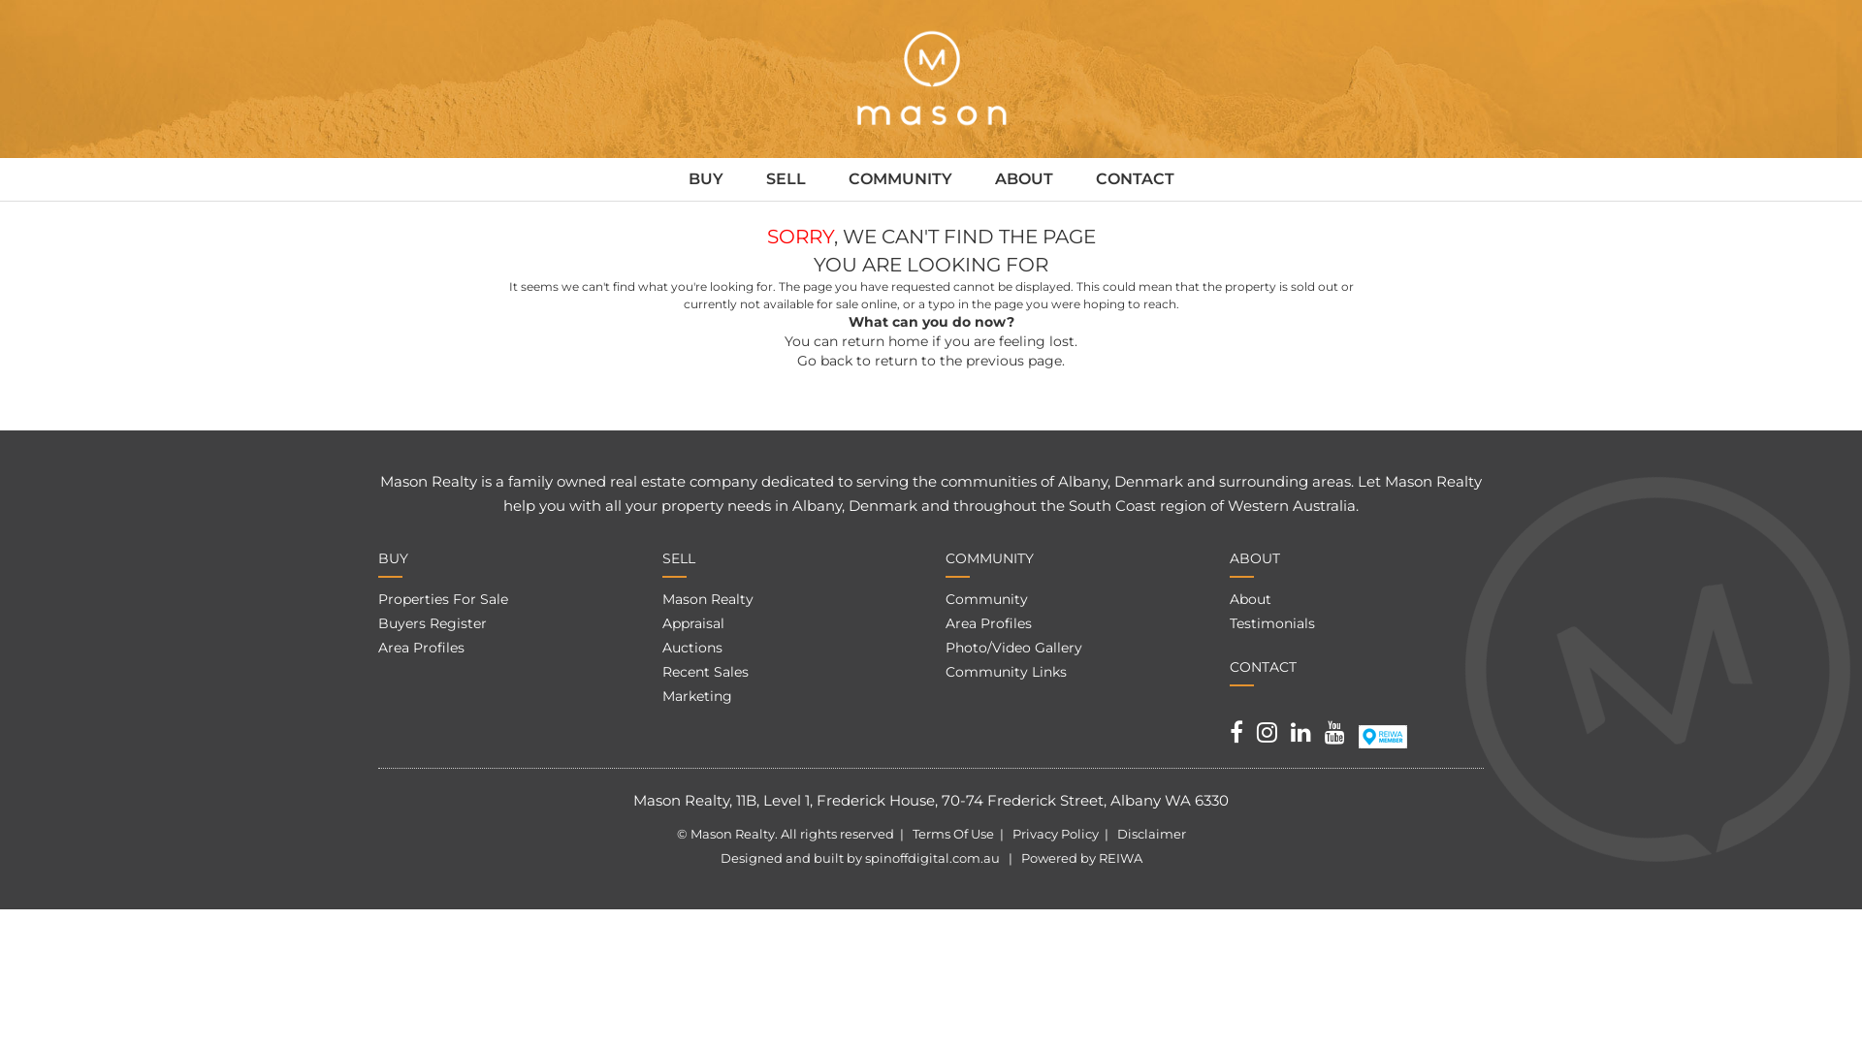 This screenshot has height=1047, width=1862. I want to click on Privacy Policy, so click(1055, 834).